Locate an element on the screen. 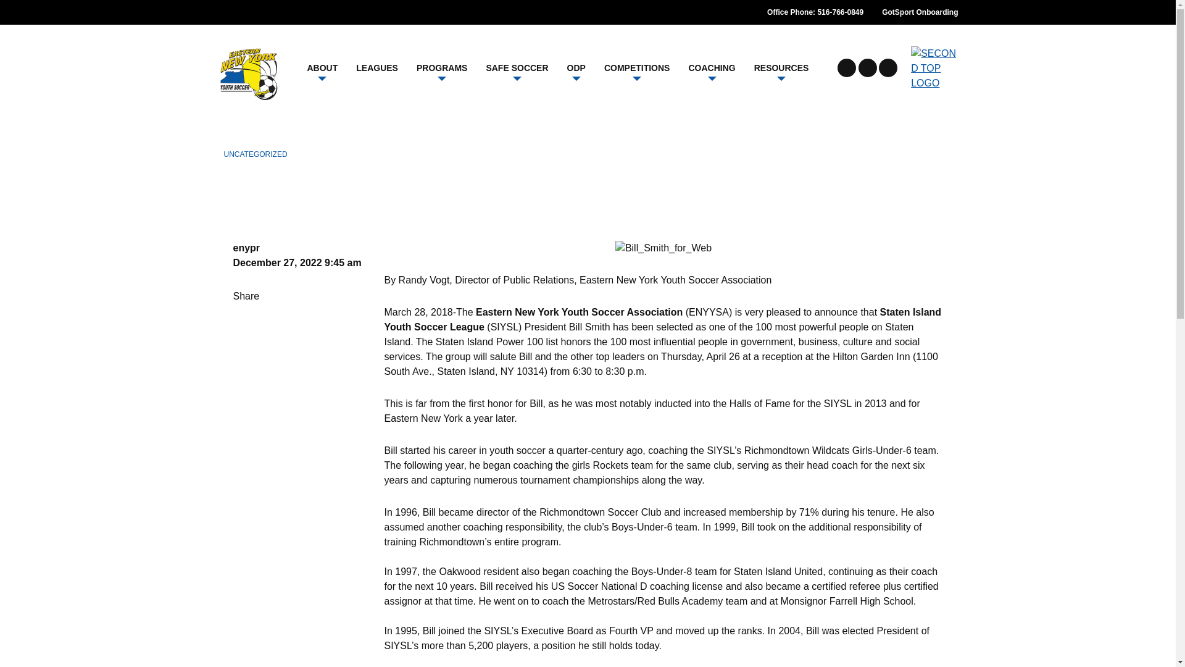  ODP is located at coordinates (576, 68).